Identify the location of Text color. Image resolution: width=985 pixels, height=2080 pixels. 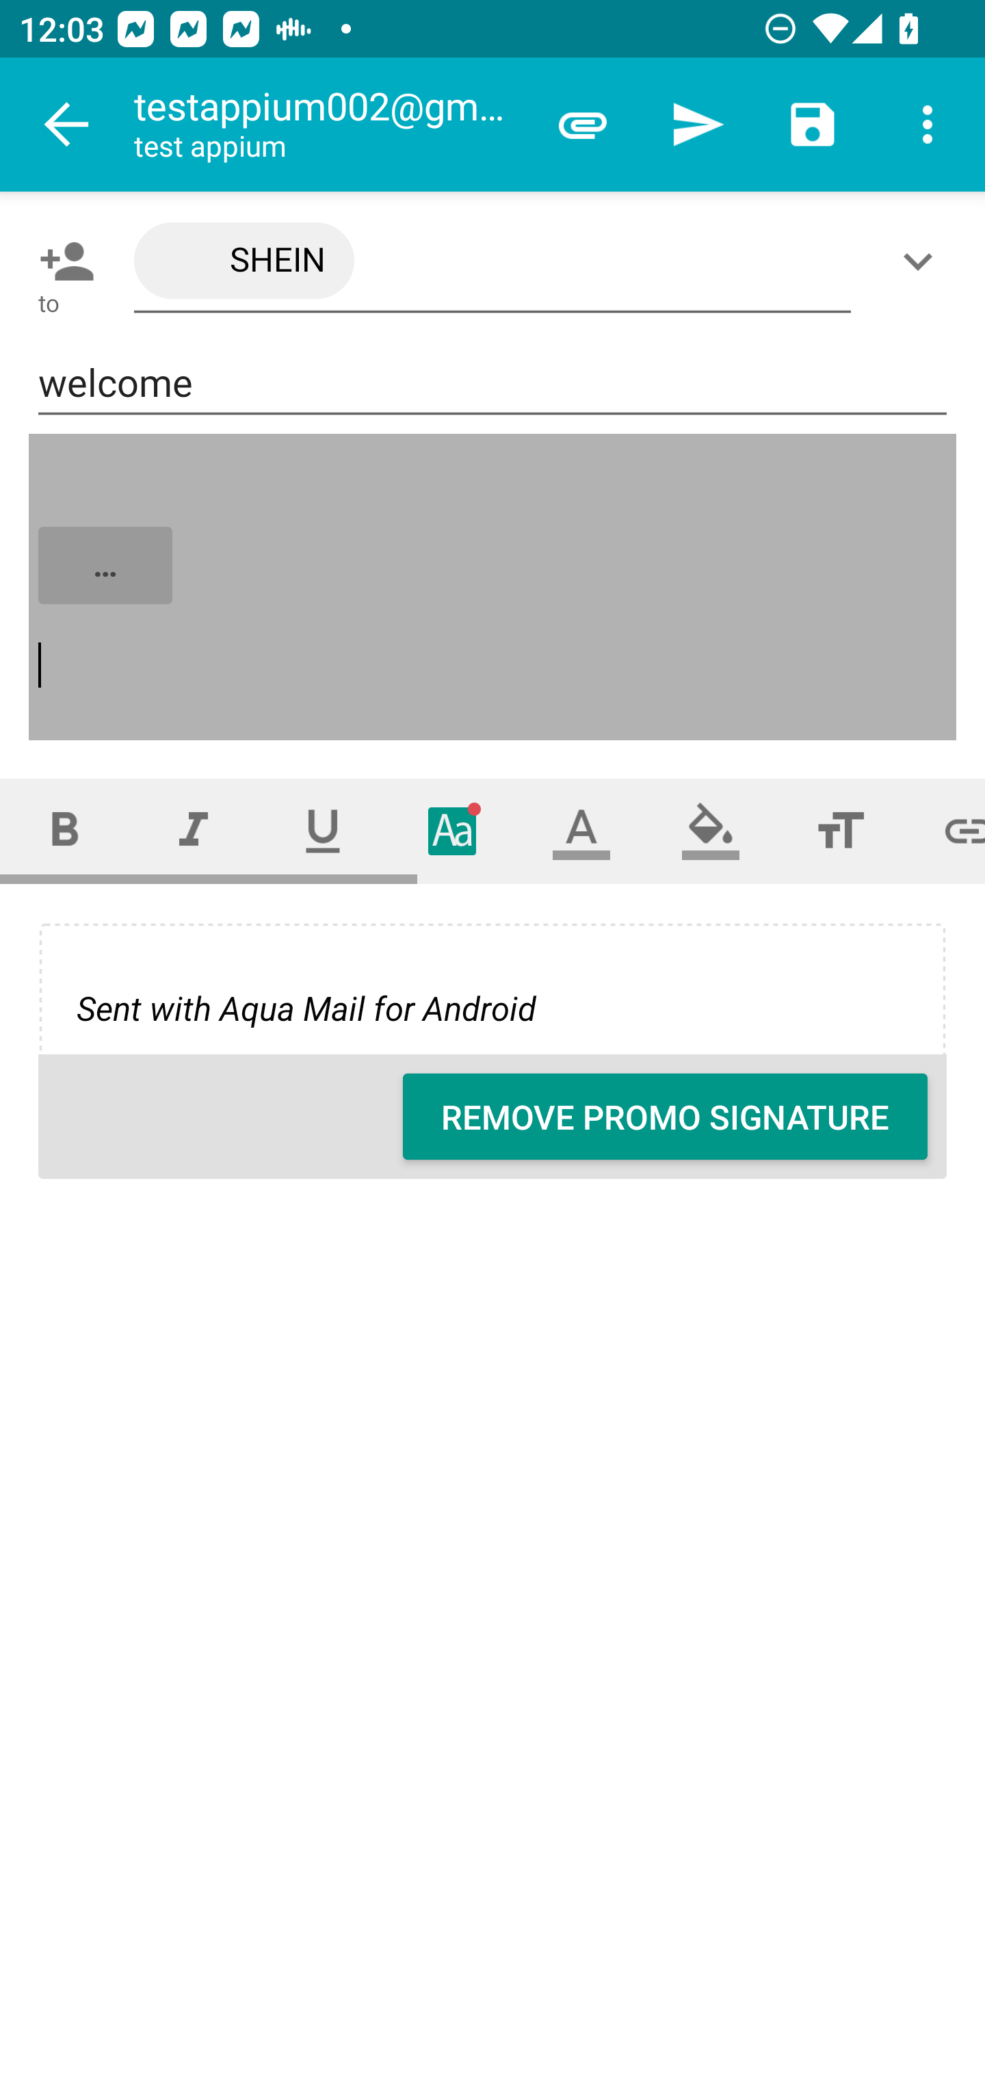
(581, 831).